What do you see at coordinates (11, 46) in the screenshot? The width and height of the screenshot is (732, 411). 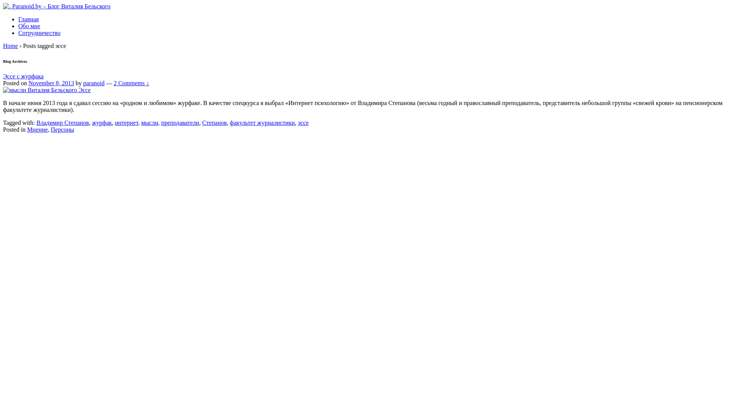 I see `Home` at bounding box center [11, 46].